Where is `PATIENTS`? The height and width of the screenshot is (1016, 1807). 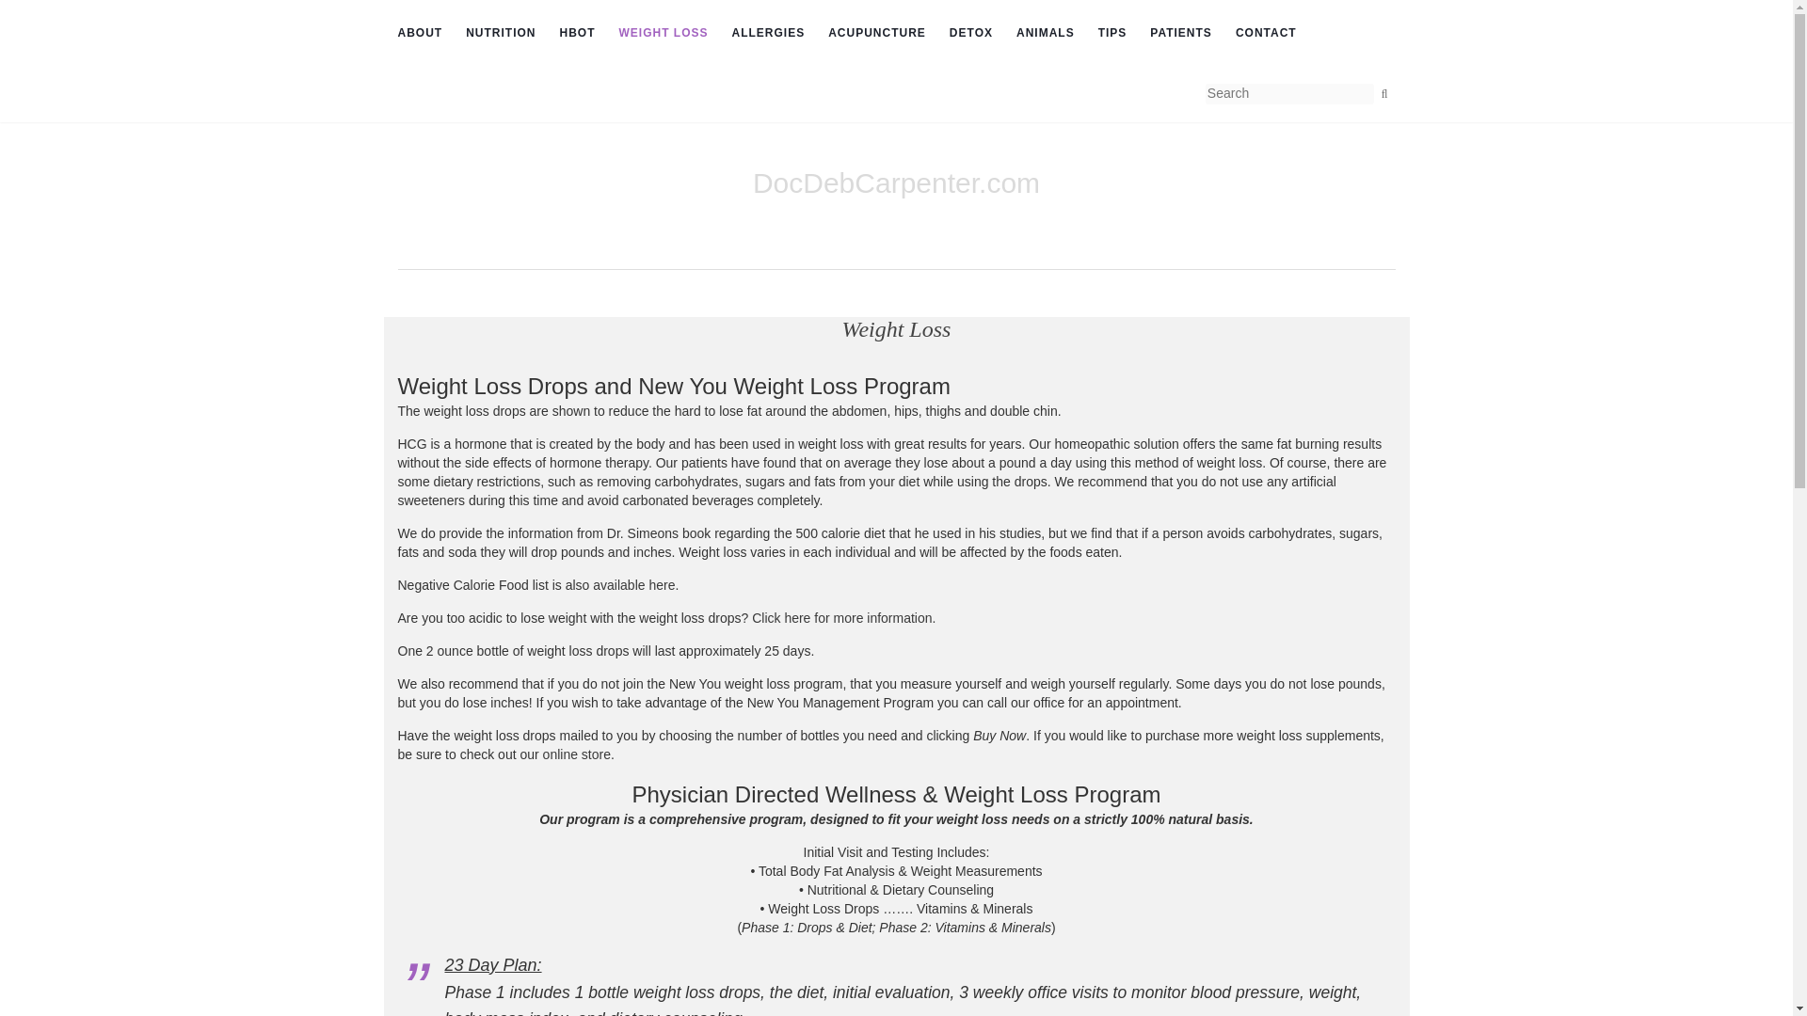 PATIENTS is located at coordinates (1180, 34).